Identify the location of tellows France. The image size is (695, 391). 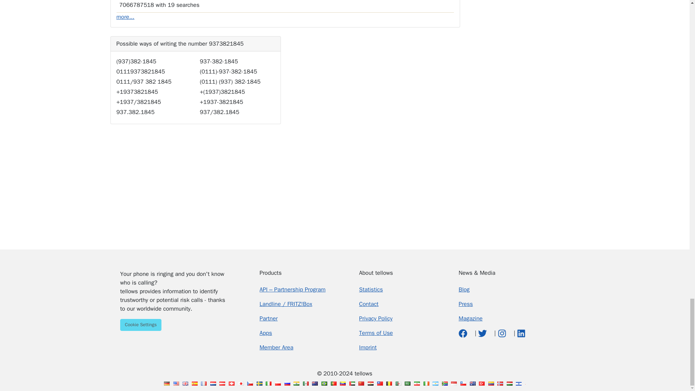
(203, 383).